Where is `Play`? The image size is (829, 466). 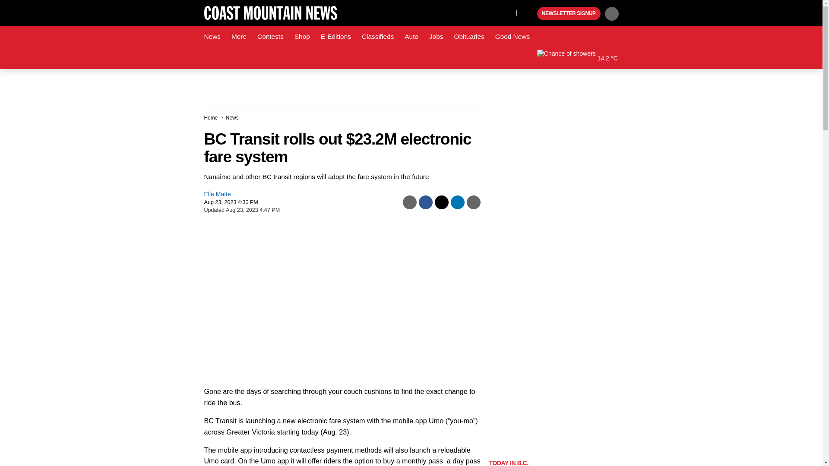
Play is located at coordinates (529, 14).